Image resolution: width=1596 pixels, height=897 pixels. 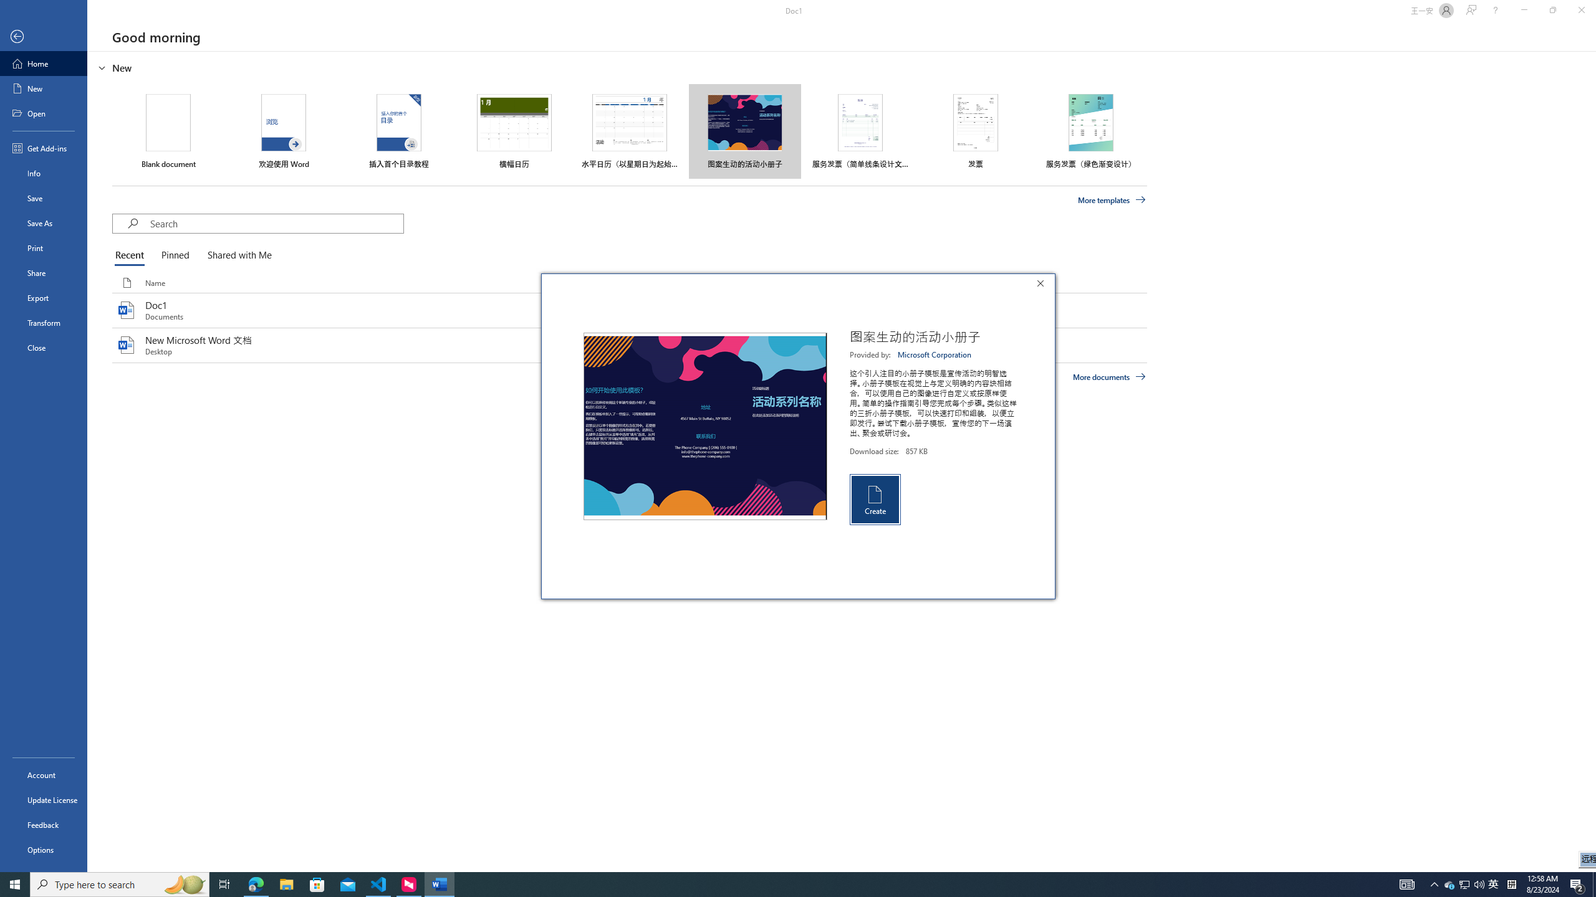 What do you see at coordinates (1465, 885) in the screenshot?
I see `Tray Input Indicator - Chinese (Simplified, China)` at bounding box center [1465, 885].